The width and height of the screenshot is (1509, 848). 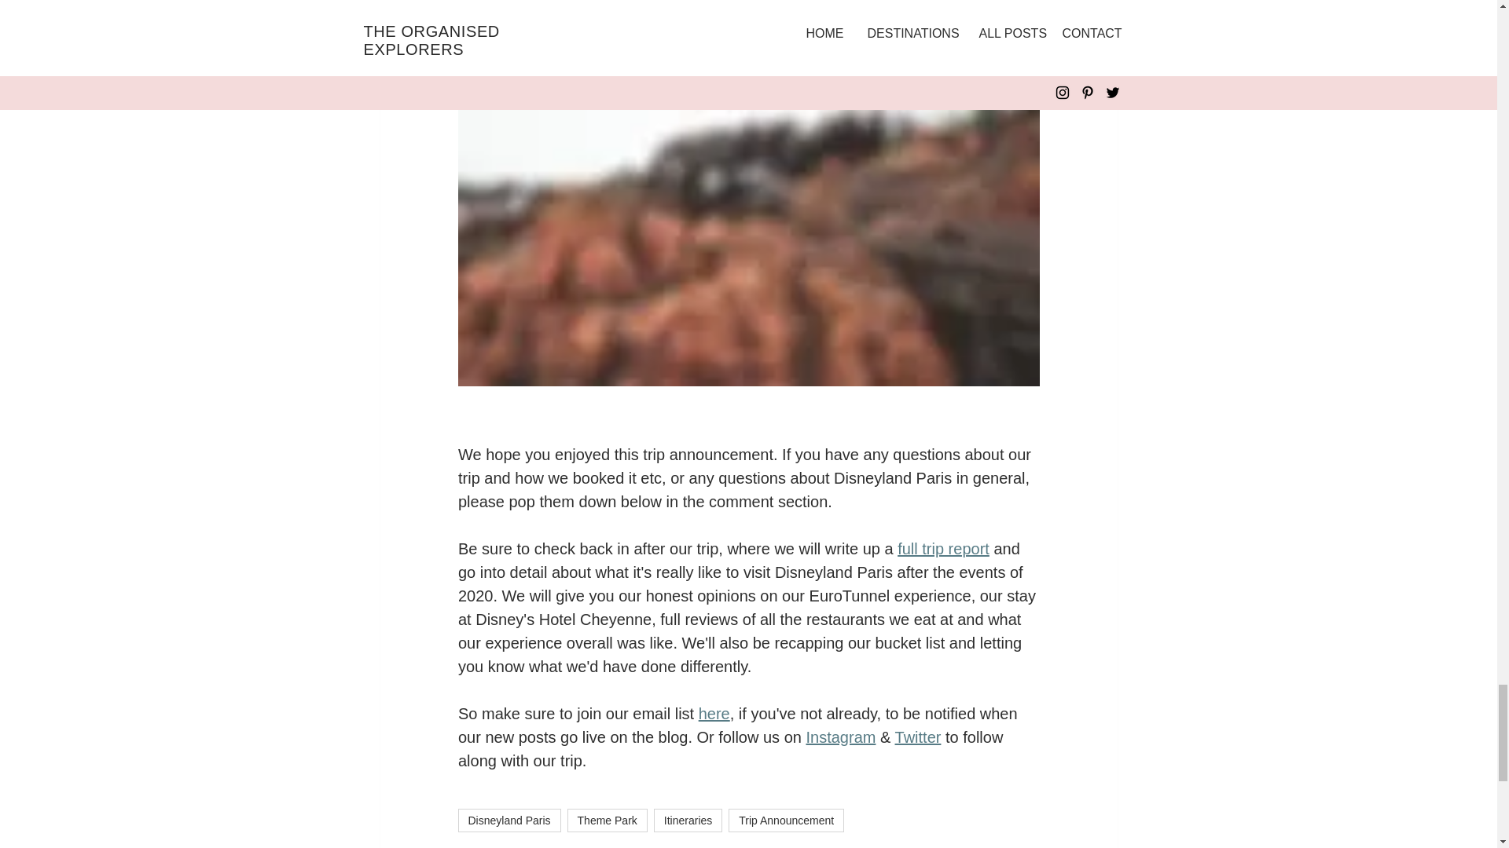 I want to click on Instagram, so click(x=840, y=737).